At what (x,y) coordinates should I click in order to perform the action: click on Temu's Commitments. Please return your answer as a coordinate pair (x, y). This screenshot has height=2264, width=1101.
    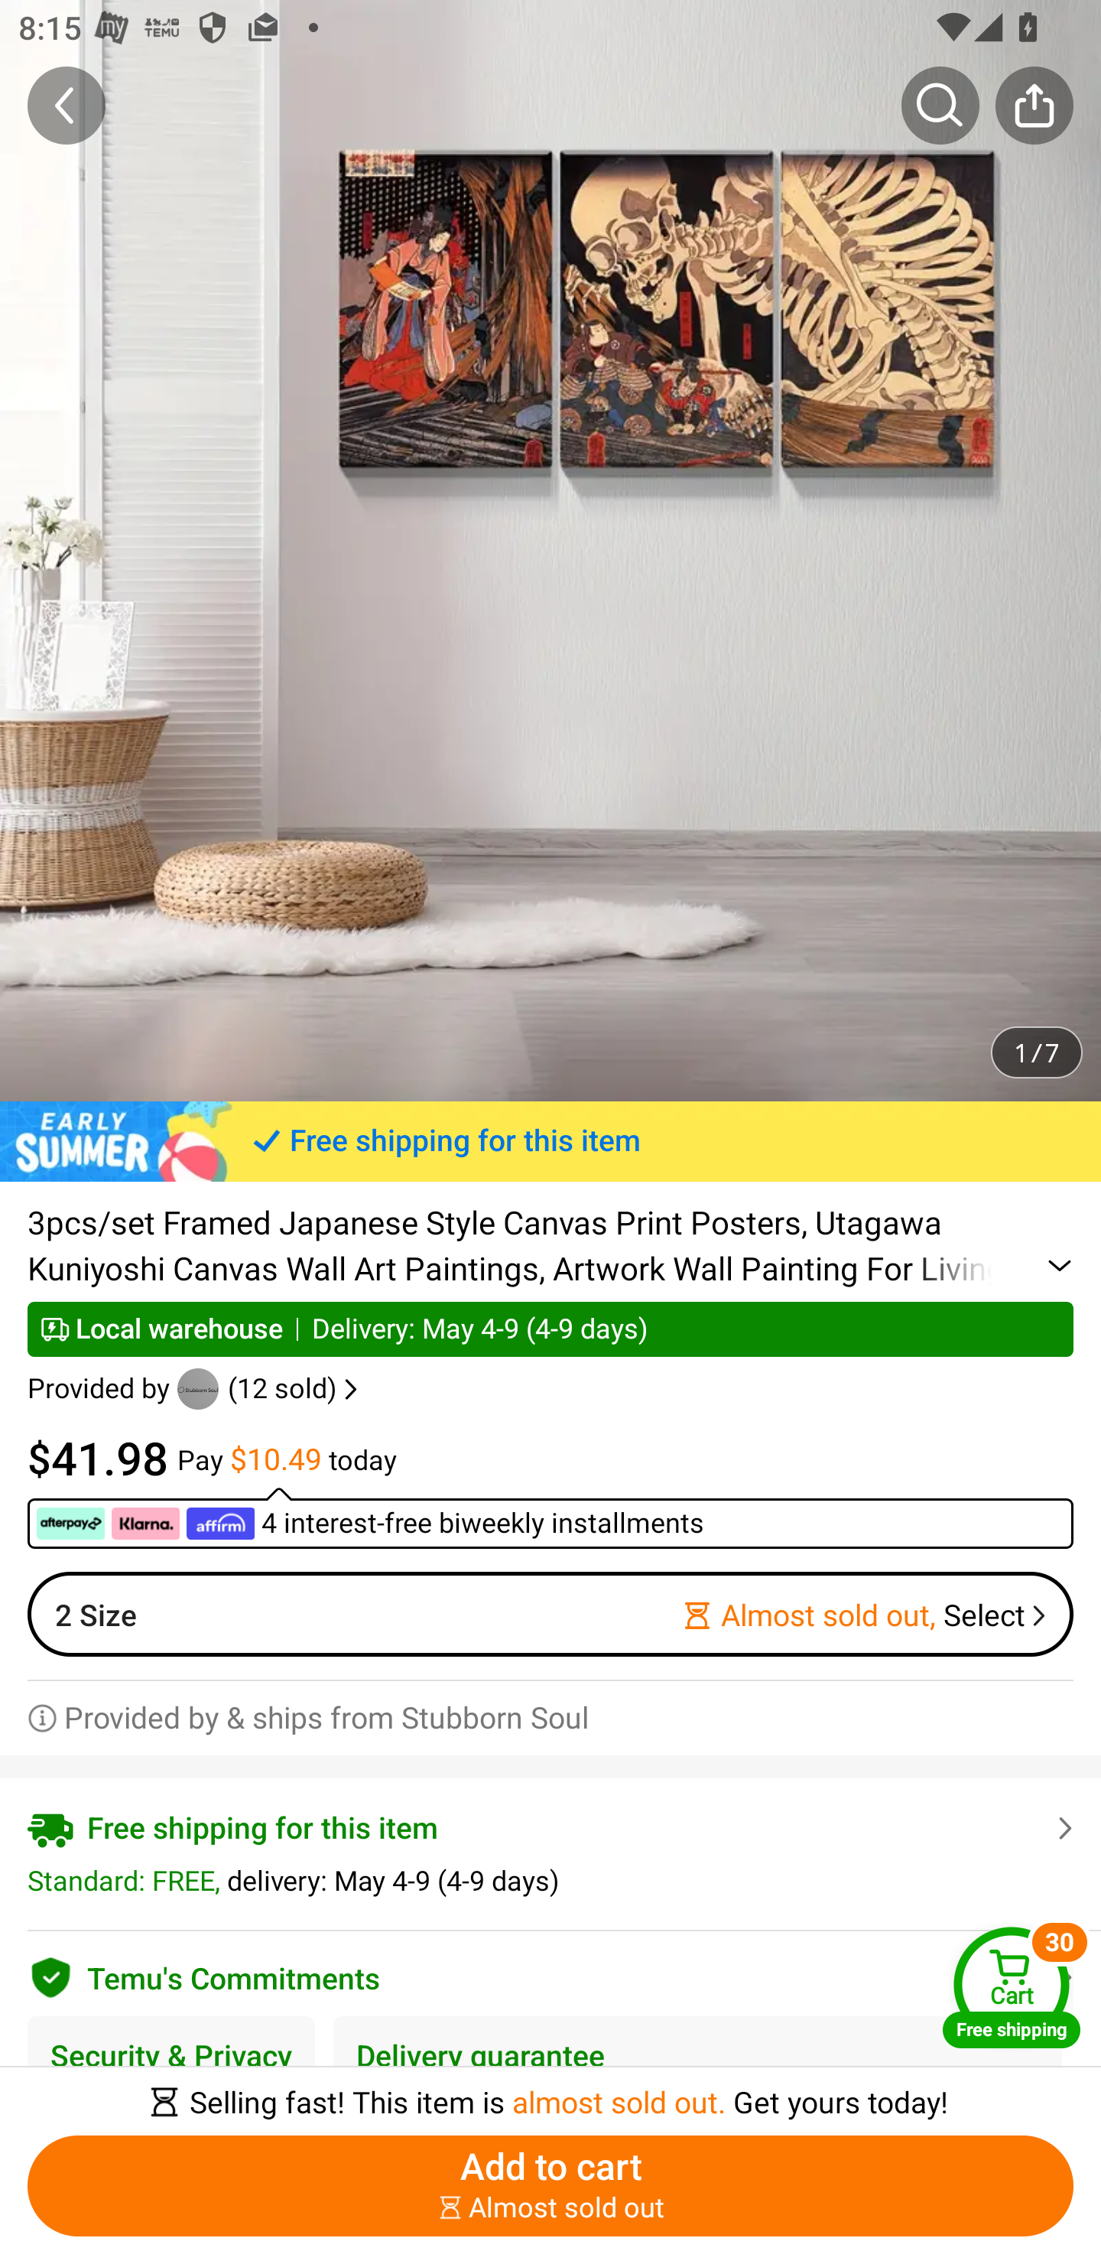
    Looking at the image, I should click on (550, 1973).